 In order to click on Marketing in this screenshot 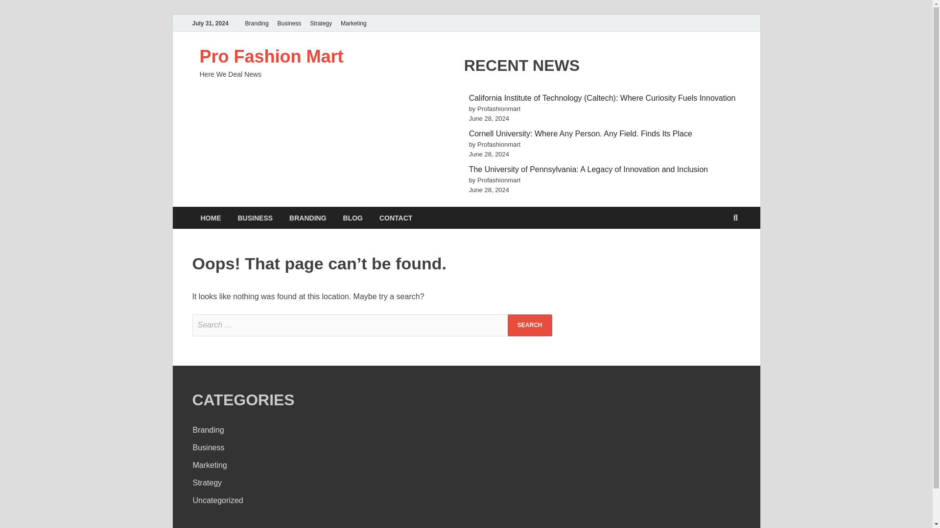, I will do `click(353, 23)`.